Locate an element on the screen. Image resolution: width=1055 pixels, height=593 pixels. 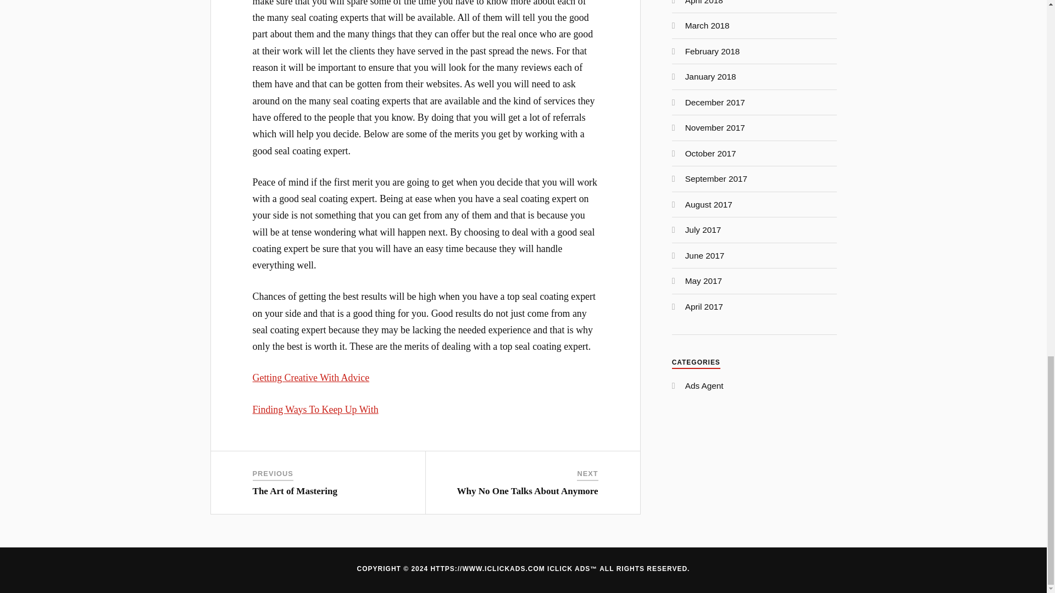
June 2017 is located at coordinates (704, 255).